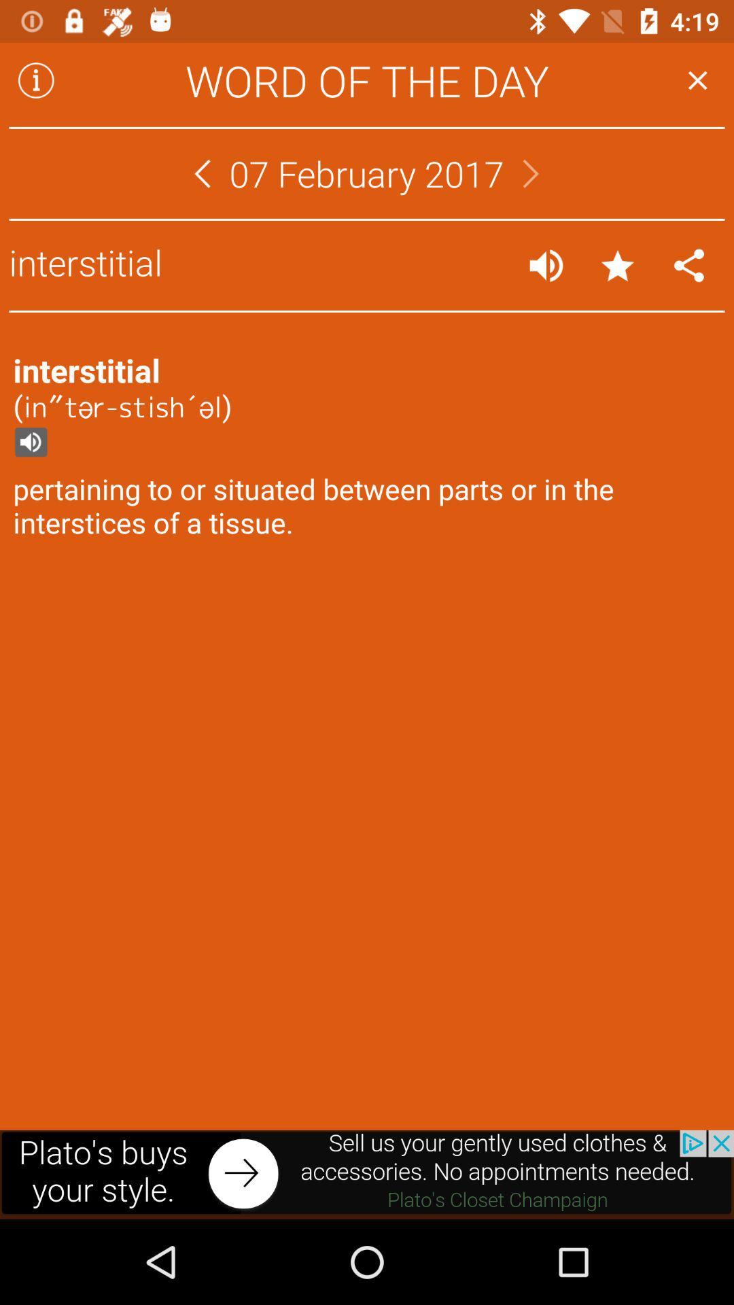  I want to click on add to favourites, so click(617, 265).